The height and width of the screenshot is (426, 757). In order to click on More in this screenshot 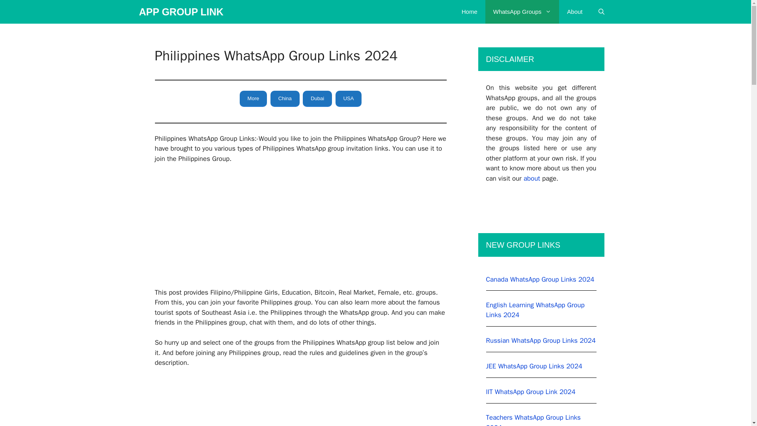, I will do `click(253, 99)`.